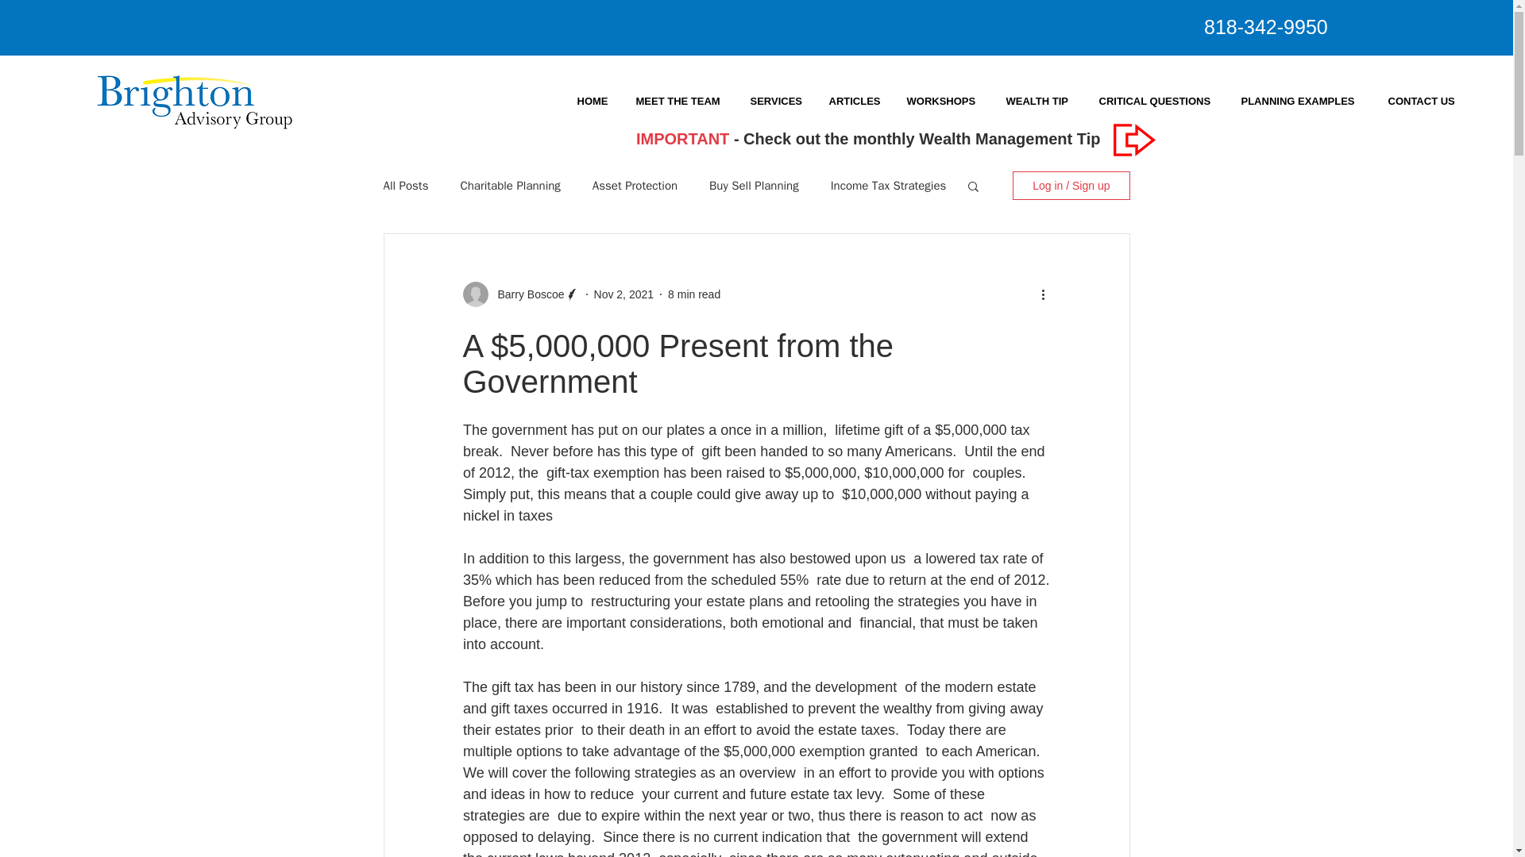 The height and width of the screenshot is (857, 1525). What do you see at coordinates (754, 185) in the screenshot?
I see `Buy Sell Planning` at bounding box center [754, 185].